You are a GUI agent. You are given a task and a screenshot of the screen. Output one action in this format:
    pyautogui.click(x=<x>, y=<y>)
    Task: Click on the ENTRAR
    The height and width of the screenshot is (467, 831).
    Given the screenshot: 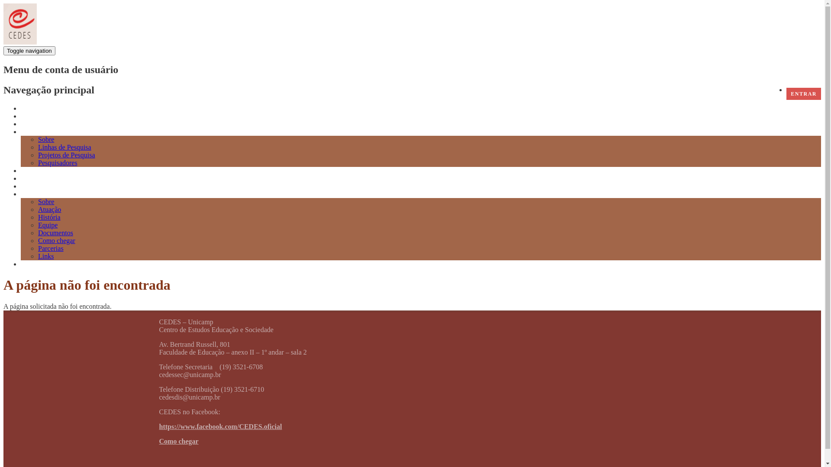 What is the action you would take?
    pyautogui.click(x=804, y=94)
    